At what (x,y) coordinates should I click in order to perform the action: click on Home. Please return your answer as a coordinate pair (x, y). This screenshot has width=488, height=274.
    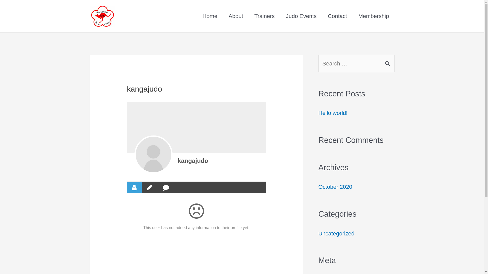
    Looking at the image, I should click on (210, 16).